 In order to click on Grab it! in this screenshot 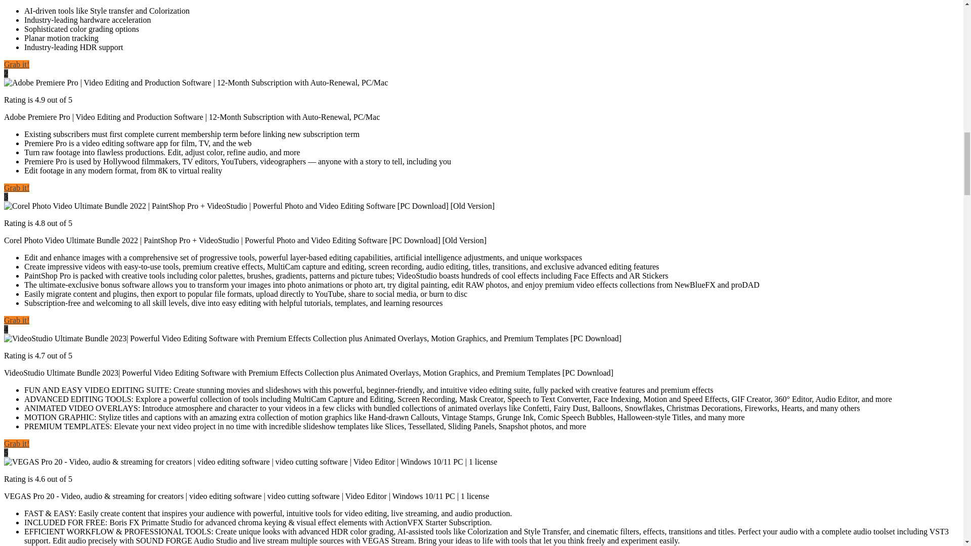, I will do `click(16, 188)`.